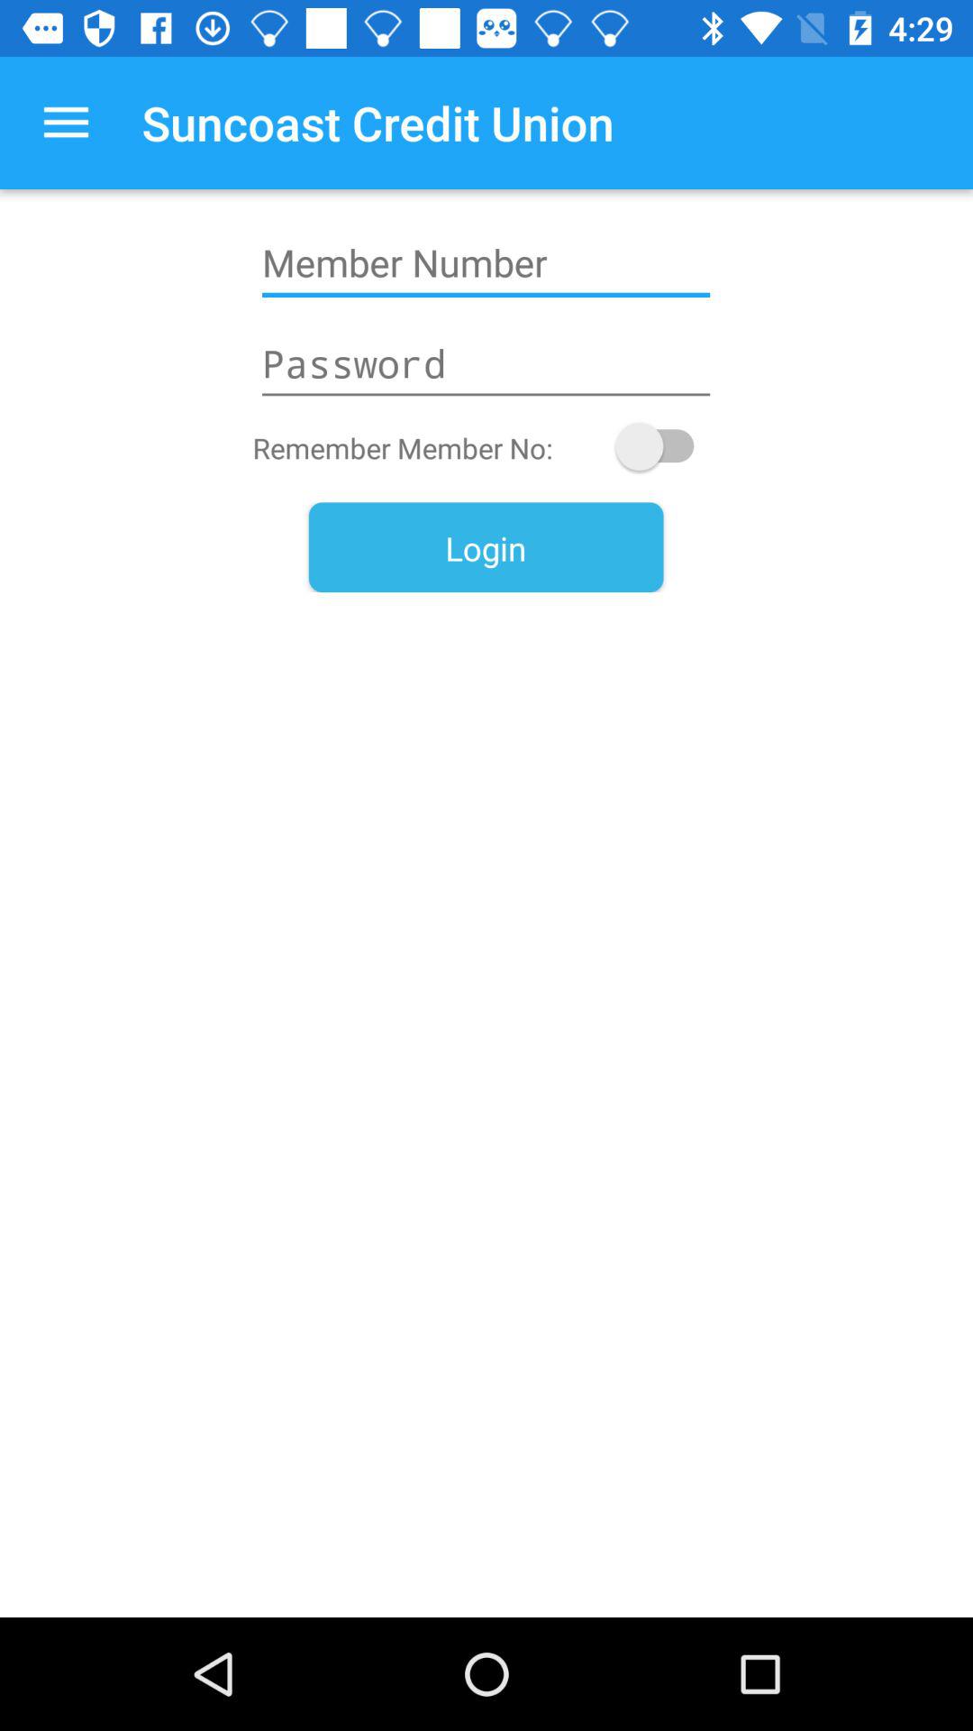  Describe the element at coordinates (486, 263) in the screenshot. I see `select icon below suncoast credit union app` at that location.